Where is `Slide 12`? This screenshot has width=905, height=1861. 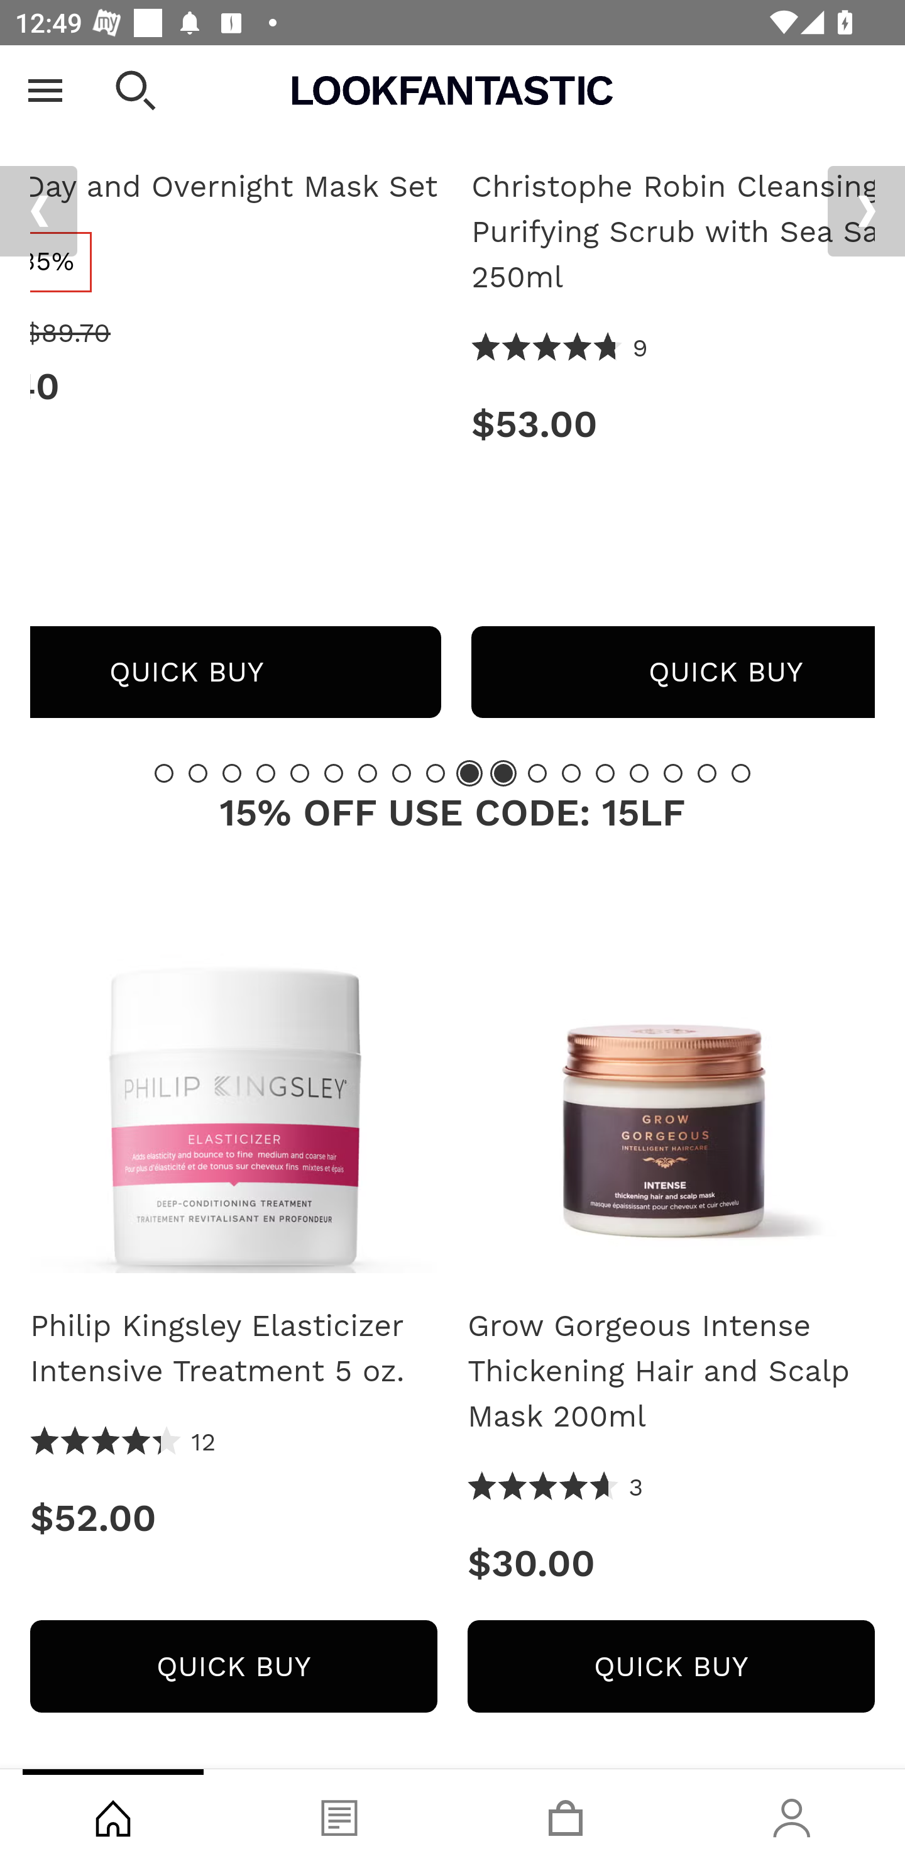
Slide 12 is located at coordinates (537, 774).